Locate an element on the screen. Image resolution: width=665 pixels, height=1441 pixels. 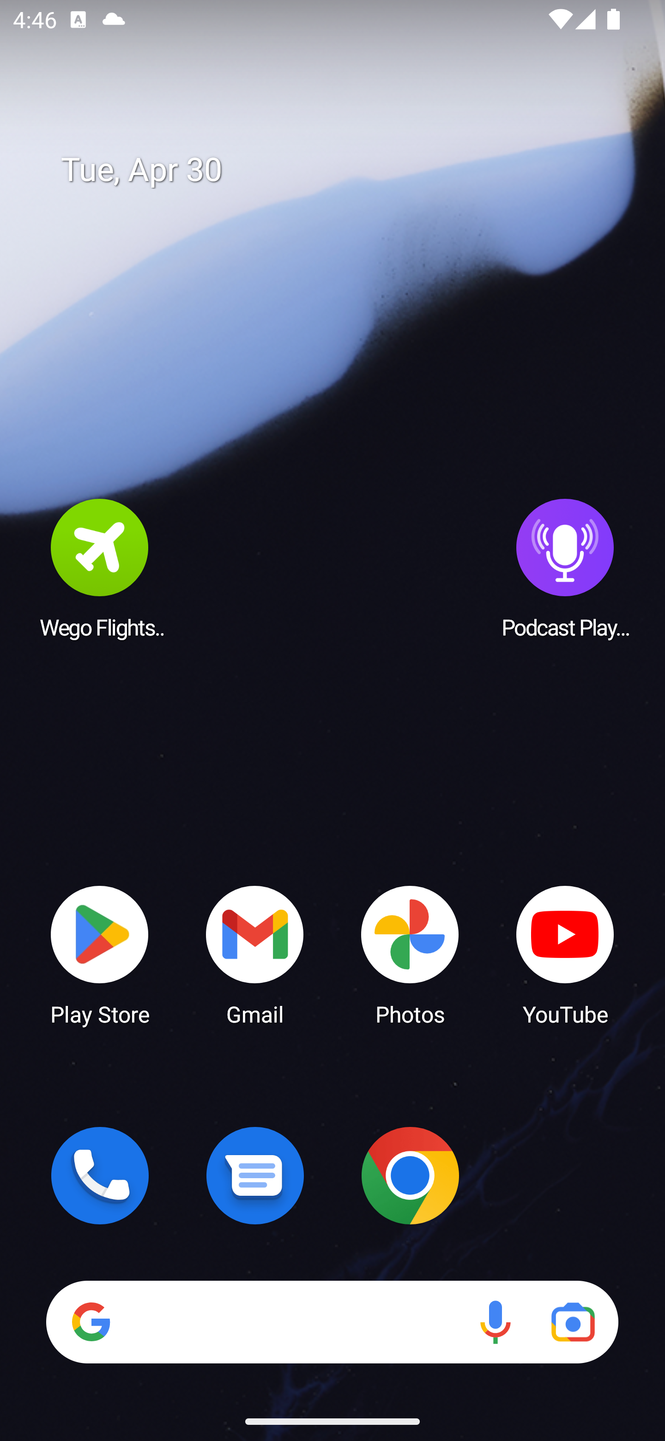
Chrome is located at coordinates (410, 1175).